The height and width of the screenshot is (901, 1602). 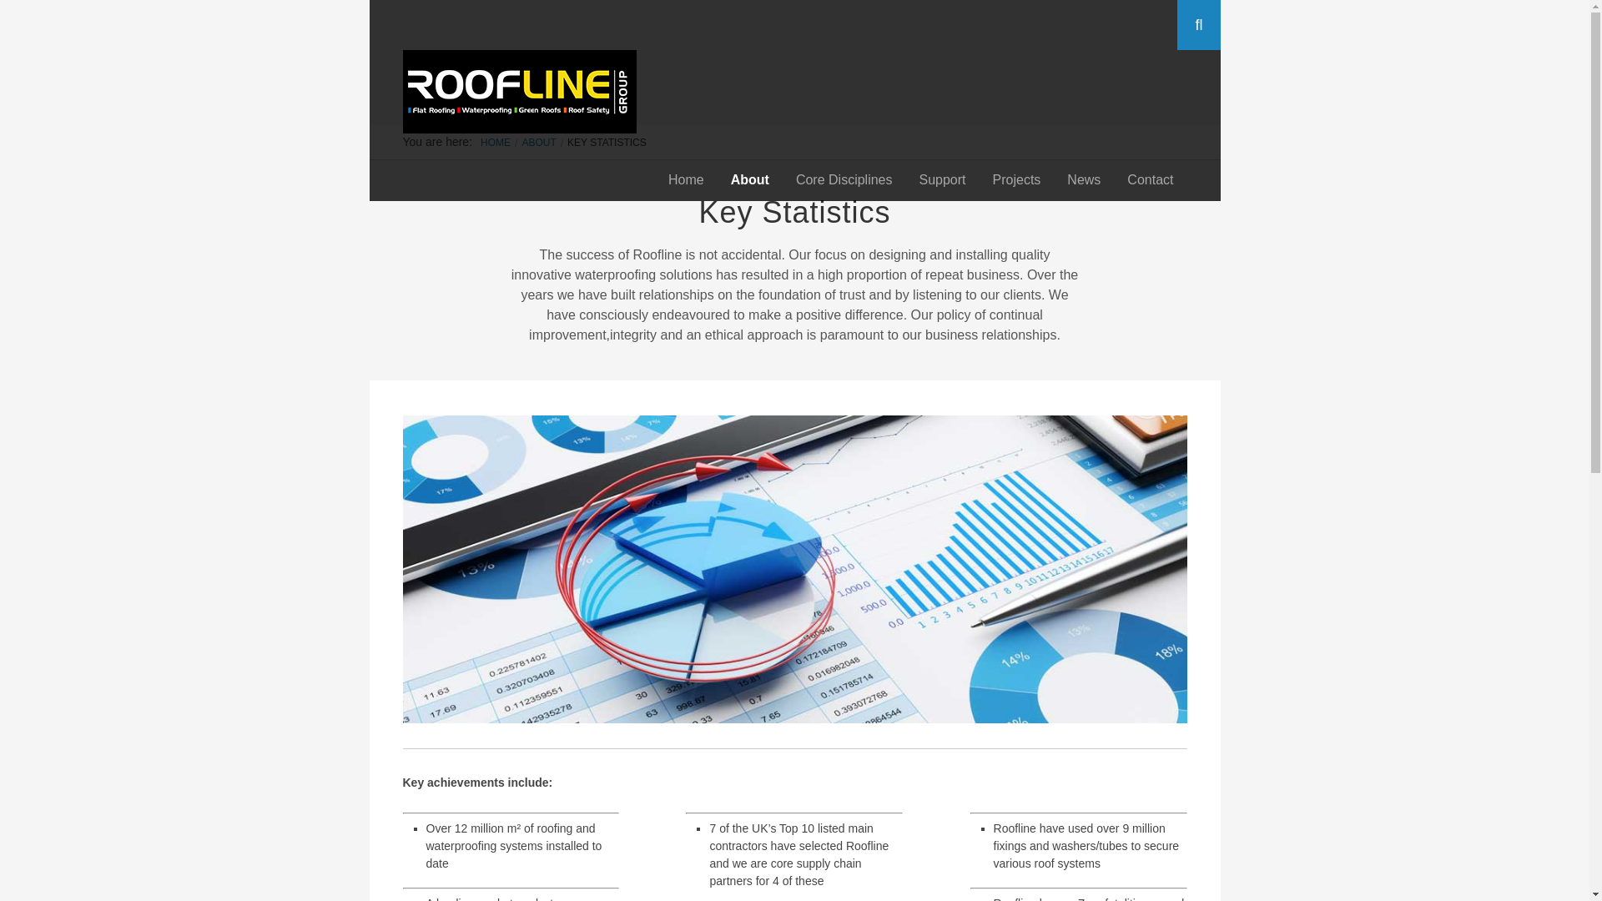 I want to click on Core Disciplines, so click(x=844, y=179).